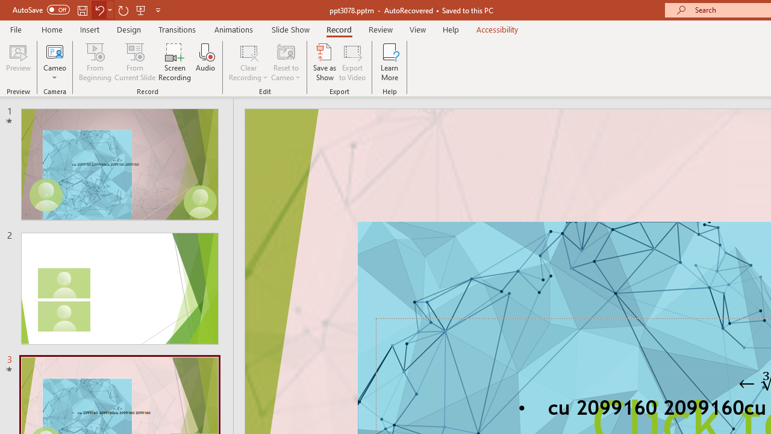 The height and width of the screenshot is (434, 771). I want to click on Screen Recording, so click(175, 61).